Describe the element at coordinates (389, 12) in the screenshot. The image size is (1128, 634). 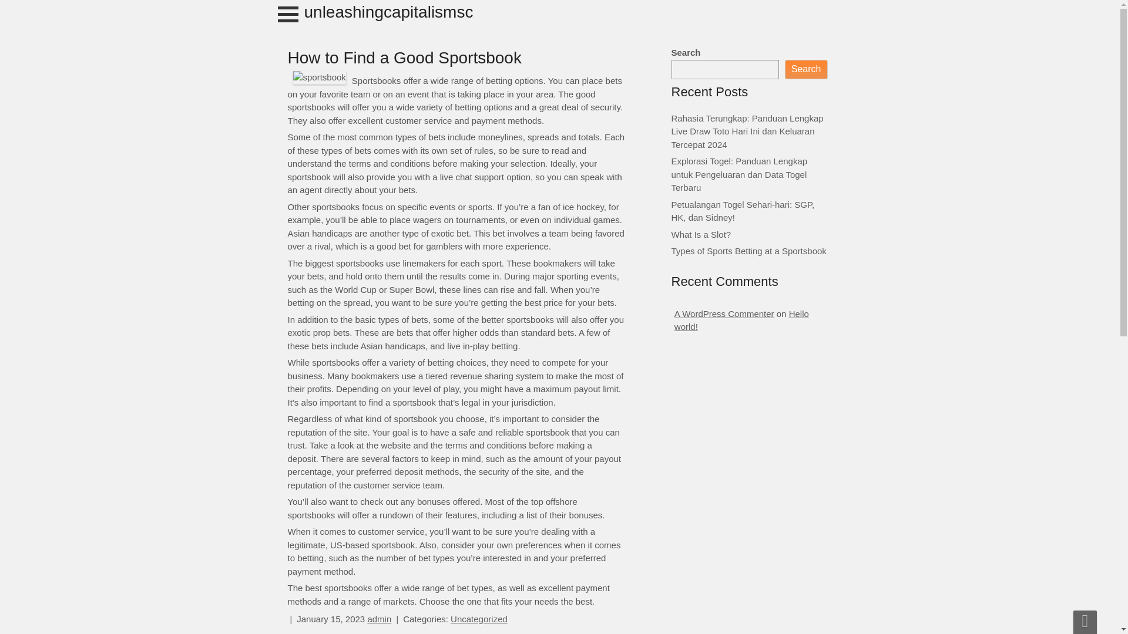
I see `unleashingcapitalismsc` at that location.